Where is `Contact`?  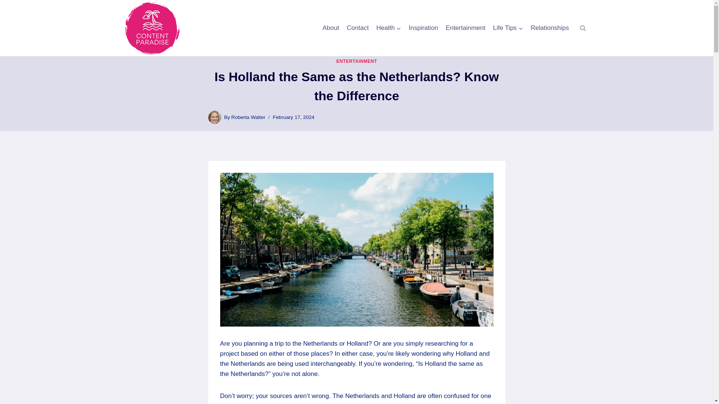 Contact is located at coordinates (550, 28).